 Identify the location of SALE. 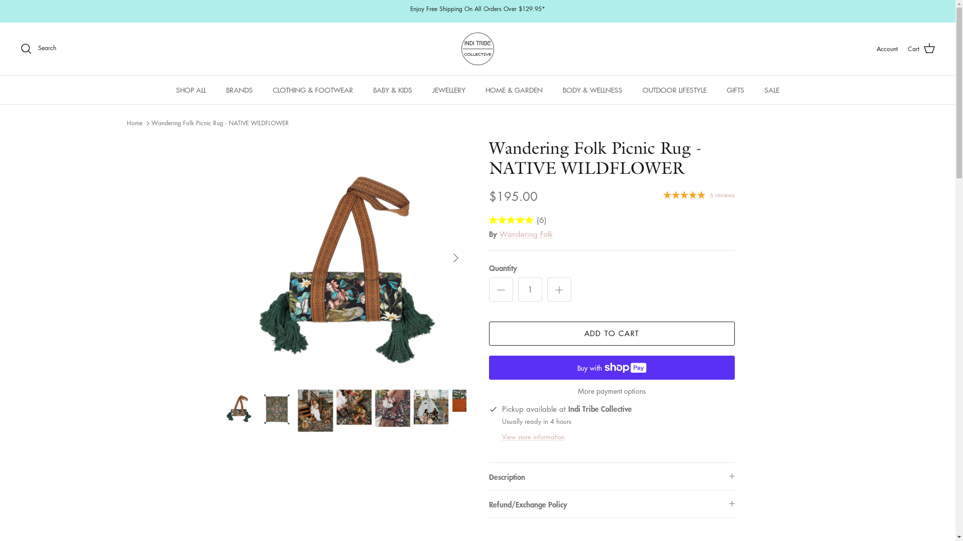
(772, 90).